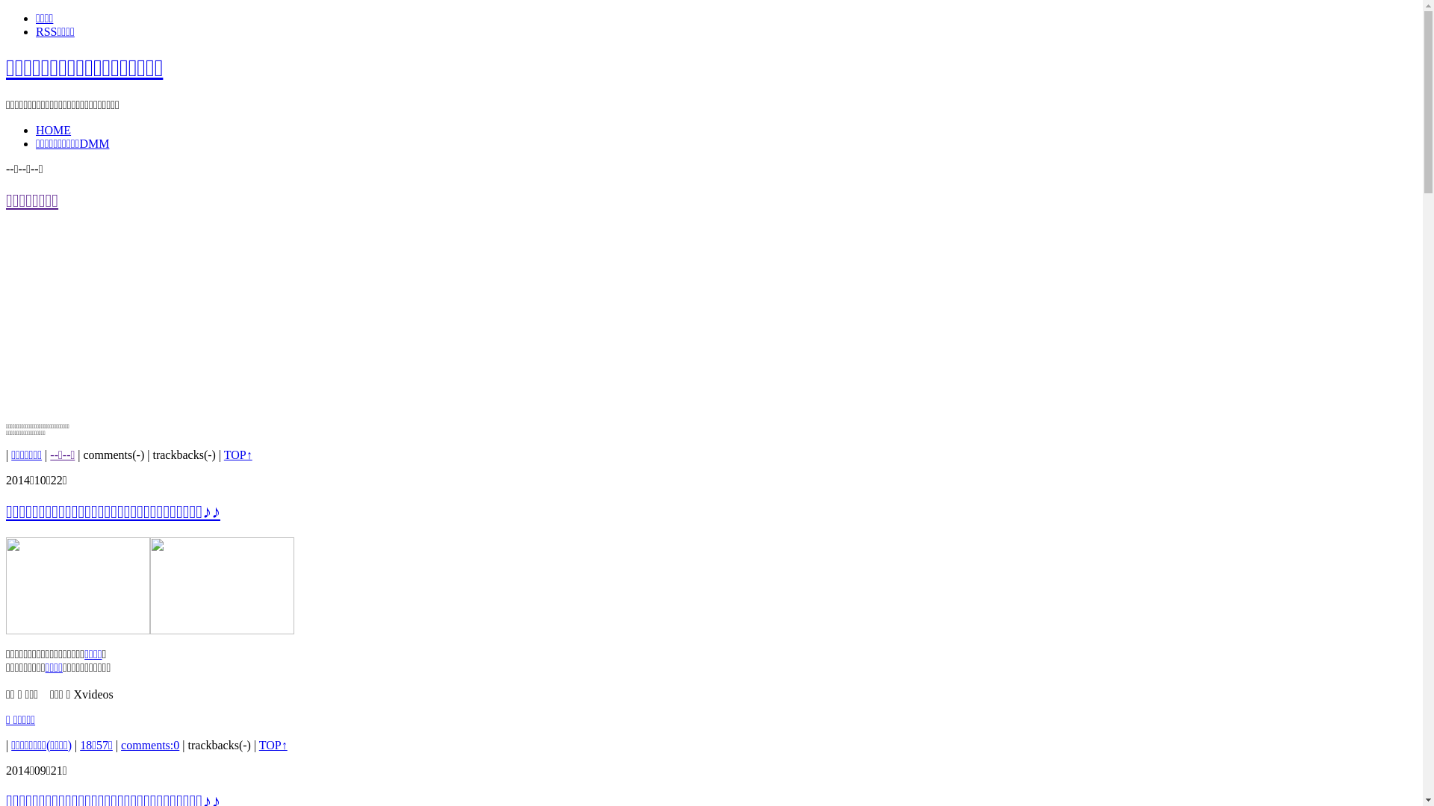 The height and width of the screenshot is (806, 1434). Describe the element at coordinates (54, 130) in the screenshot. I see `HOME` at that location.